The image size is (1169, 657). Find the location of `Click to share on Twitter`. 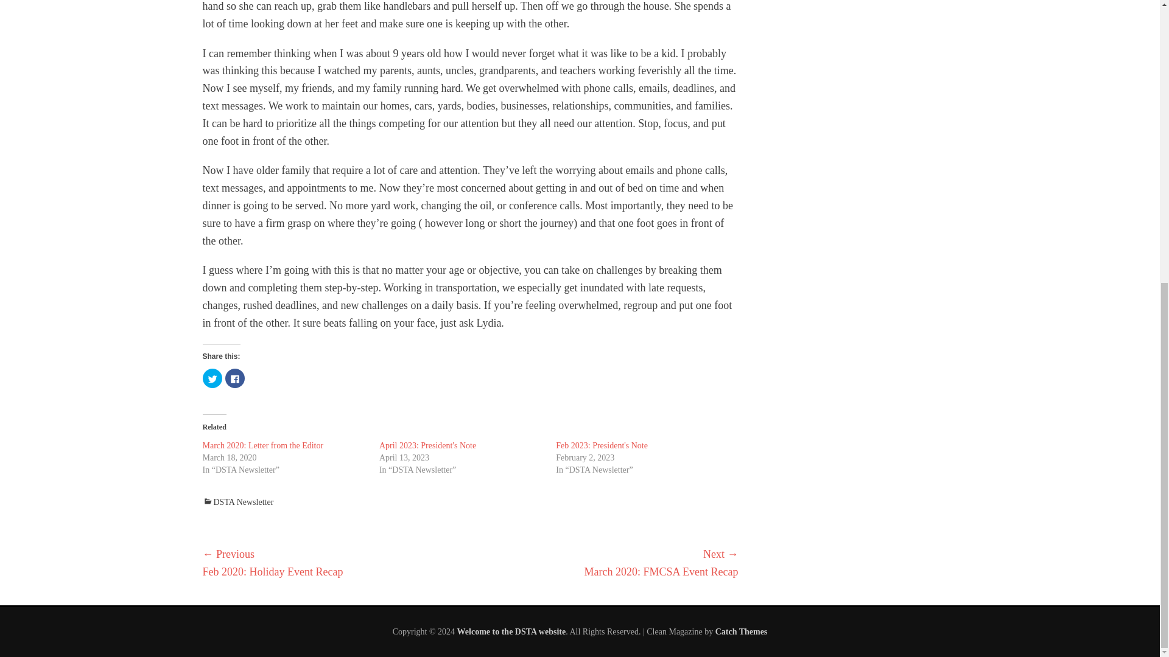

Click to share on Twitter is located at coordinates (212, 378).